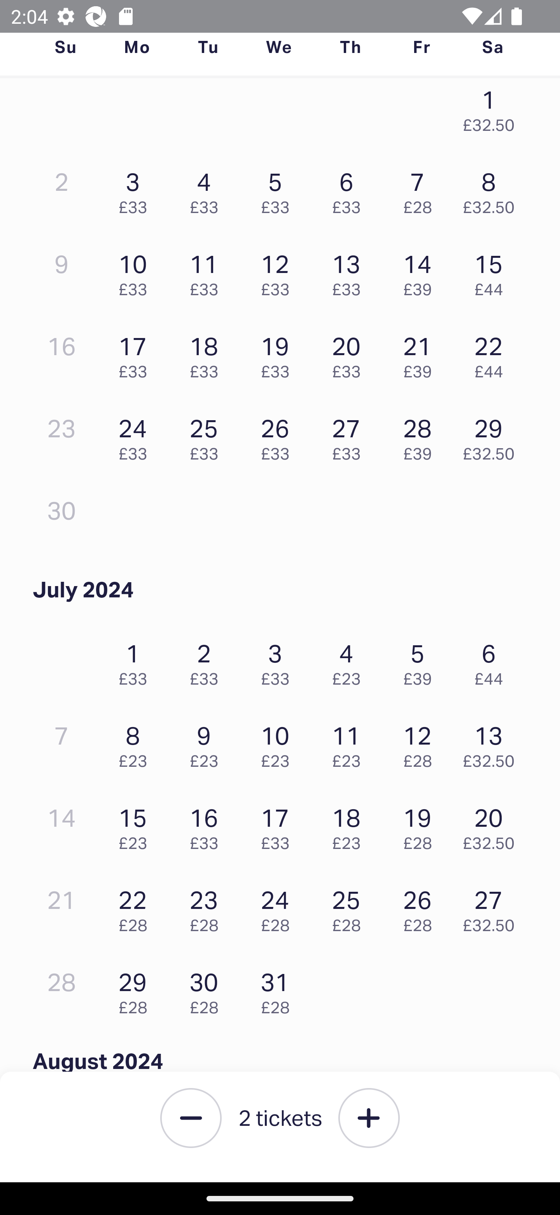 Image resolution: width=560 pixels, height=1215 pixels. What do you see at coordinates (421, 826) in the screenshot?
I see `19 £28` at bounding box center [421, 826].